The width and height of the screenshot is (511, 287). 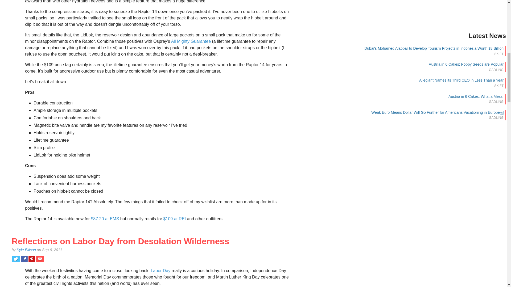 What do you see at coordinates (40, 259) in the screenshot?
I see `Share via email` at bounding box center [40, 259].